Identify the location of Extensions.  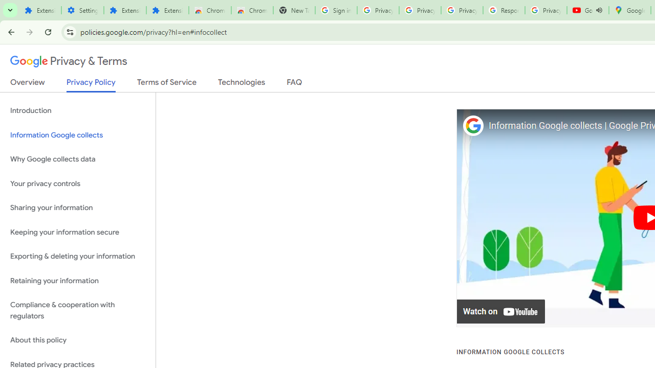
(125, 10).